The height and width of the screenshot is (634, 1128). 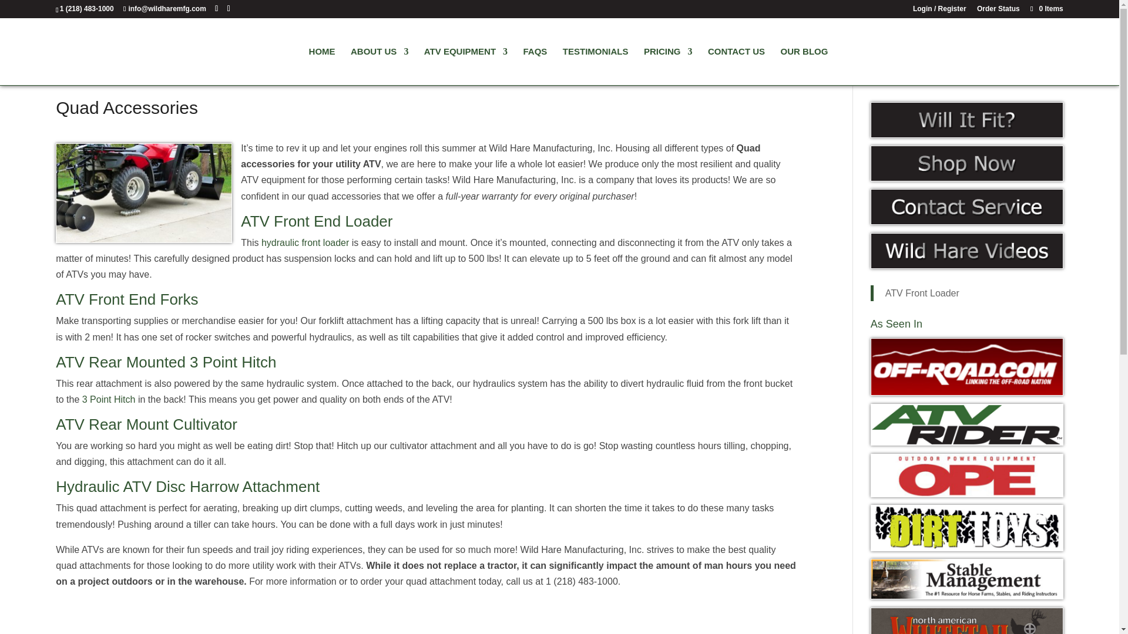 What do you see at coordinates (922, 293) in the screenshot?
I see `ATV Front Loader` at bounding box center [922, 293].